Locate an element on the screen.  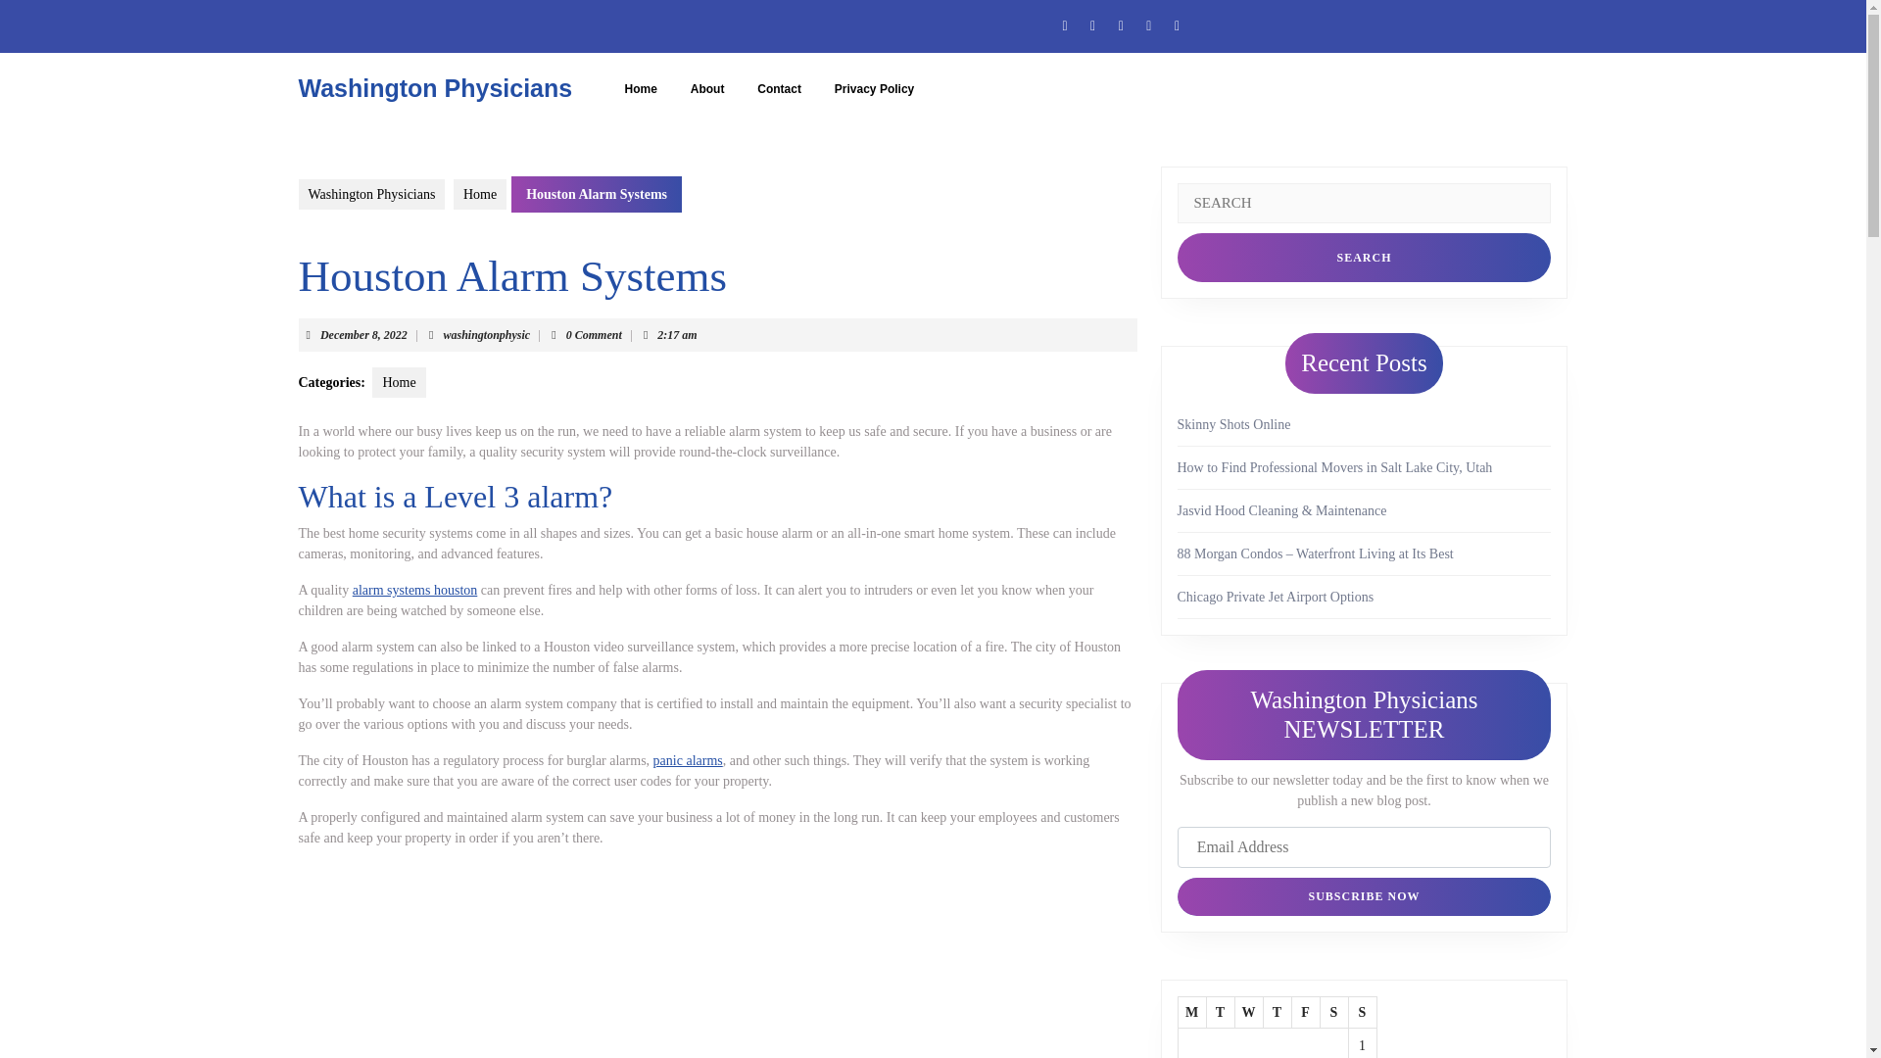
Contact is located at coordinates (780, 89).